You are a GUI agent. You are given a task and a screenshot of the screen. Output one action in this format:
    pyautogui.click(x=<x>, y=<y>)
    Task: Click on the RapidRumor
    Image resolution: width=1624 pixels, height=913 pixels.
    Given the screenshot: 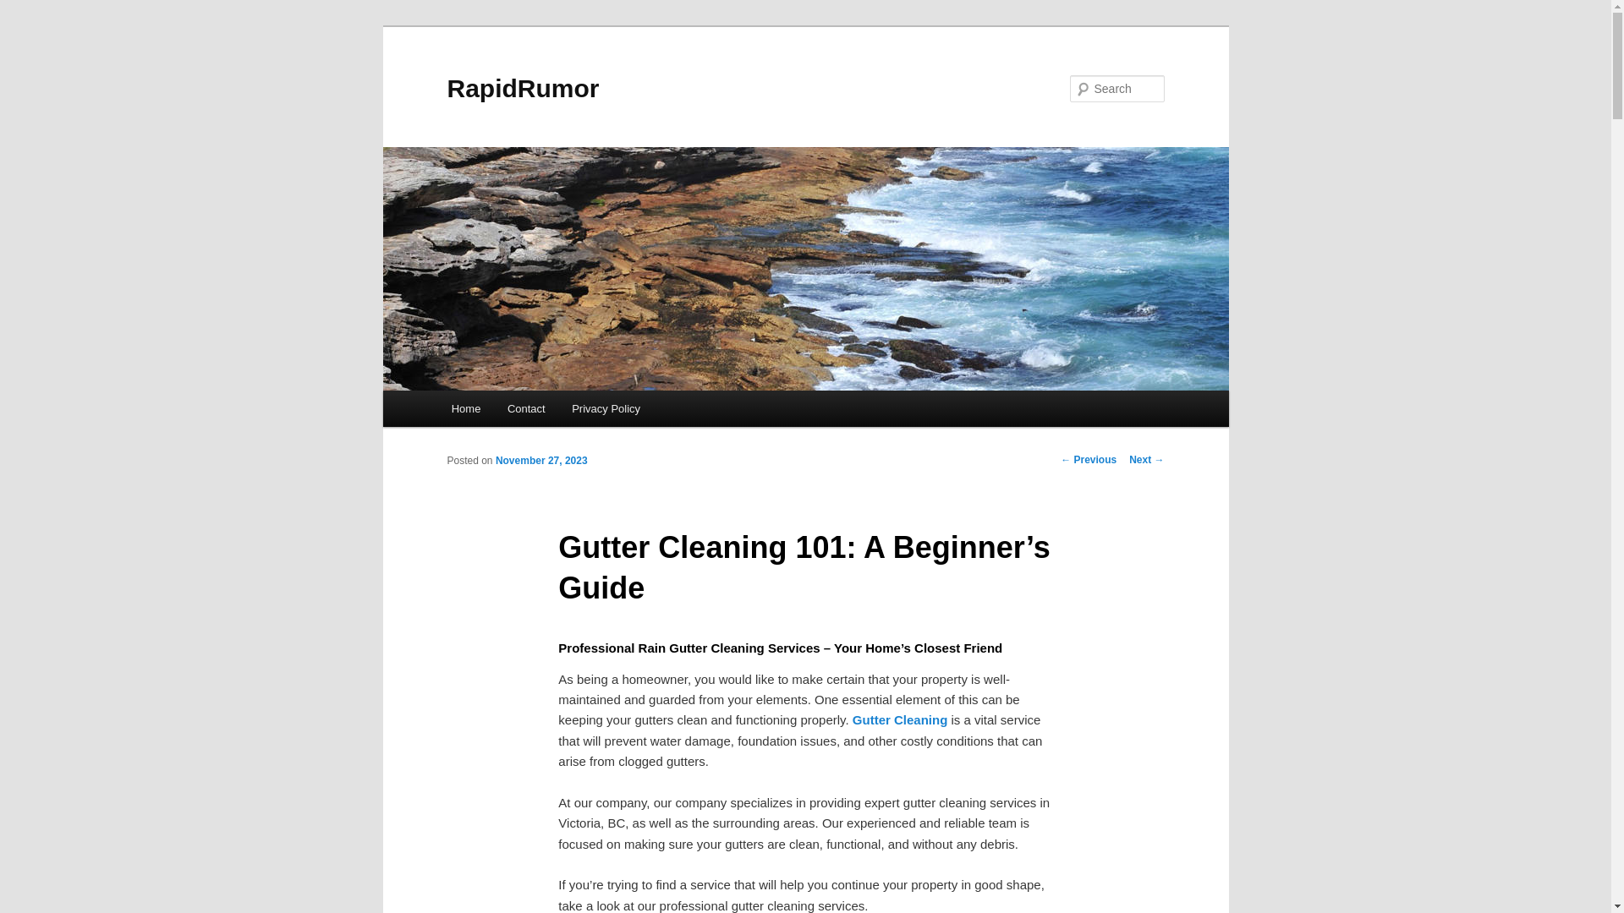 What is the action you would take?
    pyautogui.click(x=523, y=88)
    